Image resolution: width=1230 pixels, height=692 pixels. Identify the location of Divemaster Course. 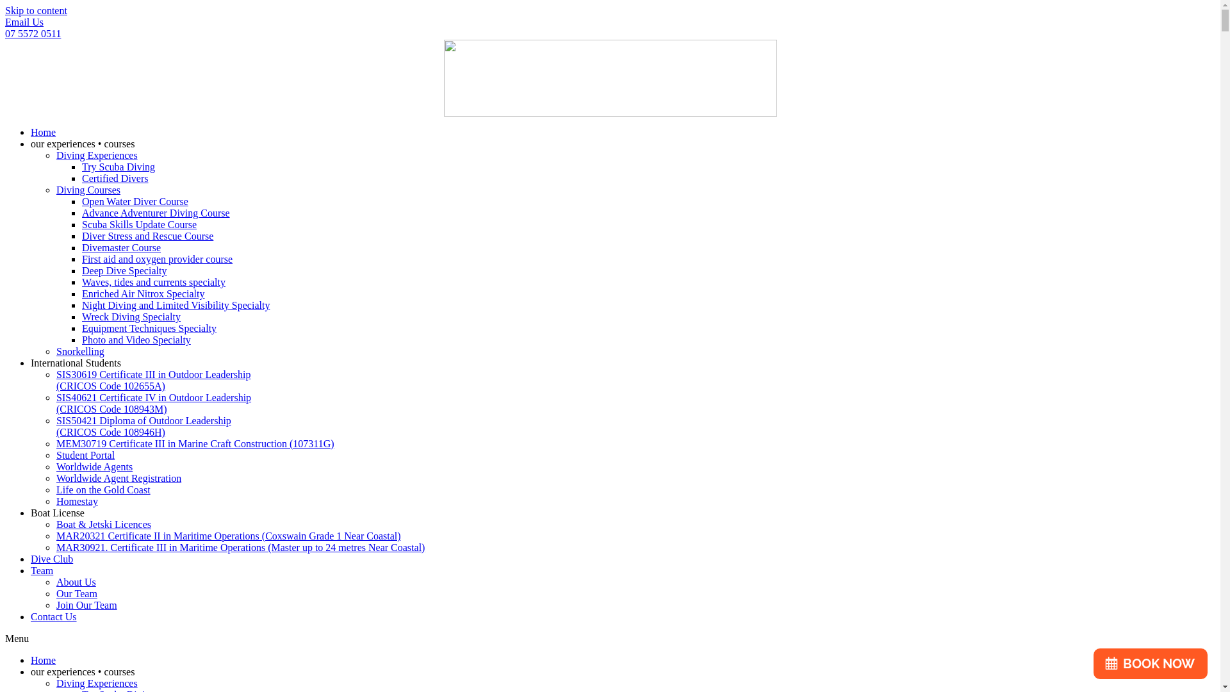
(122, 247).